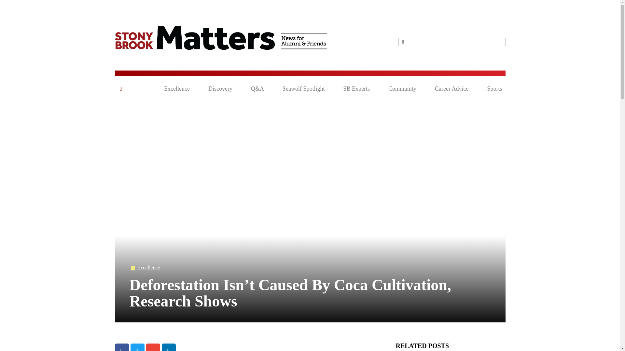 The width and height of the screenshot is (625, 351). What do you see at coordinates (177, 89) in the screenshot?
I see `Excellence` at bounding box center [177, 89].